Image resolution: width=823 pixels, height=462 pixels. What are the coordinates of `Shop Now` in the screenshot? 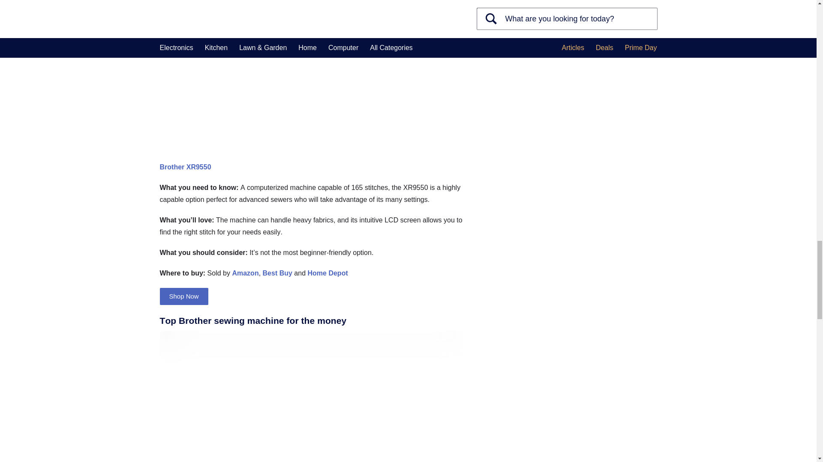 It's located at (183, 296).